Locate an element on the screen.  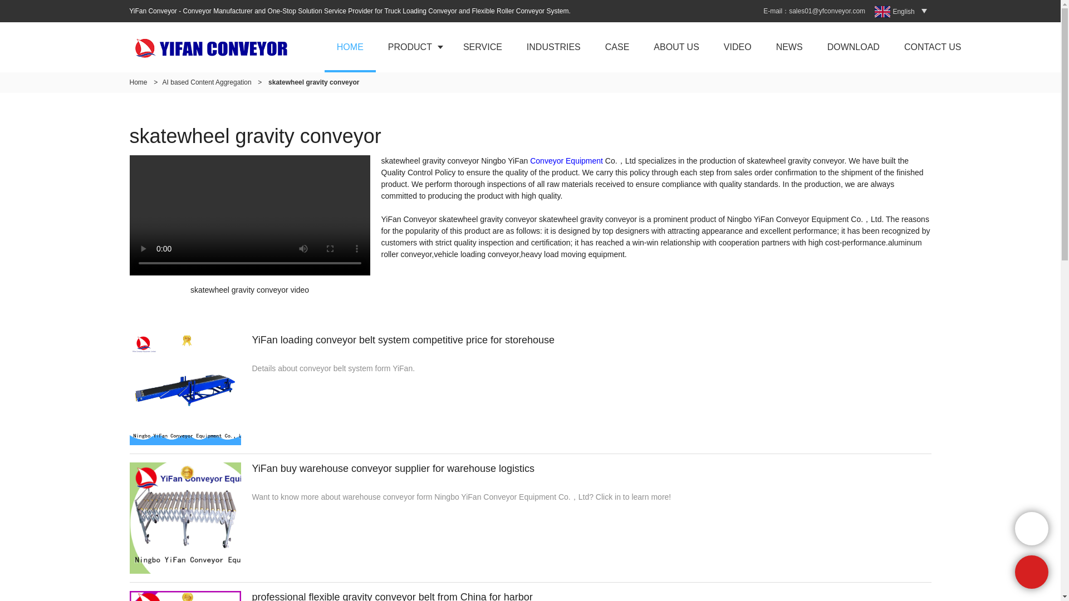
VIDEO is located at coordinates (738, 47).